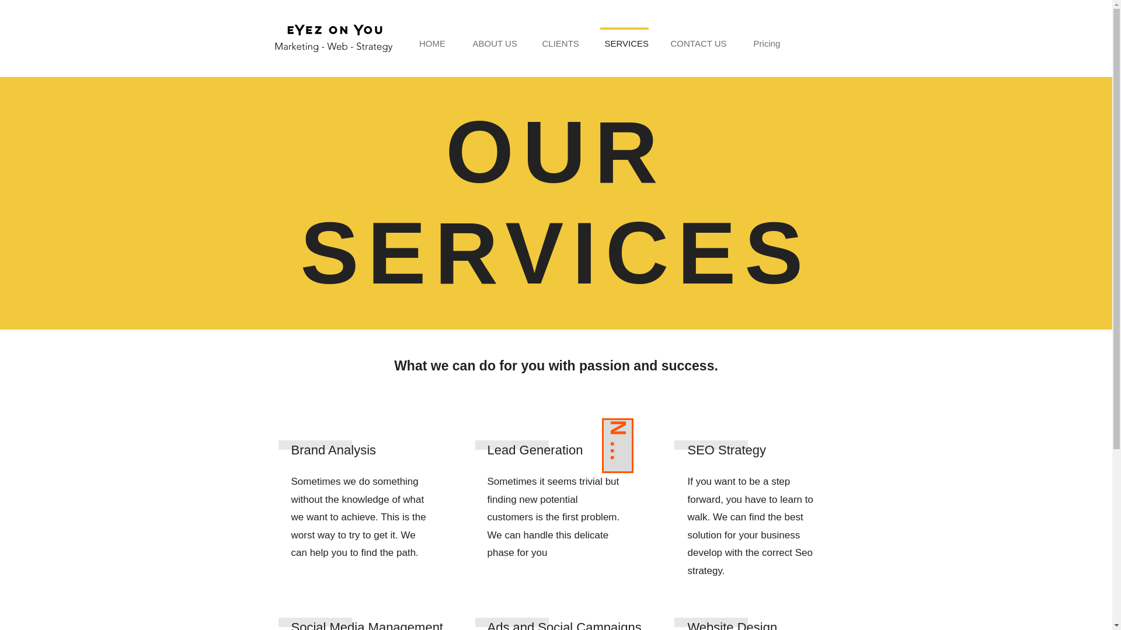 The height and width of the screenshot is (630, 1121). What do you see at coordinates (698, 38) in the screenshot?
I see `CONTACT US` at bounding box center [698, 38].